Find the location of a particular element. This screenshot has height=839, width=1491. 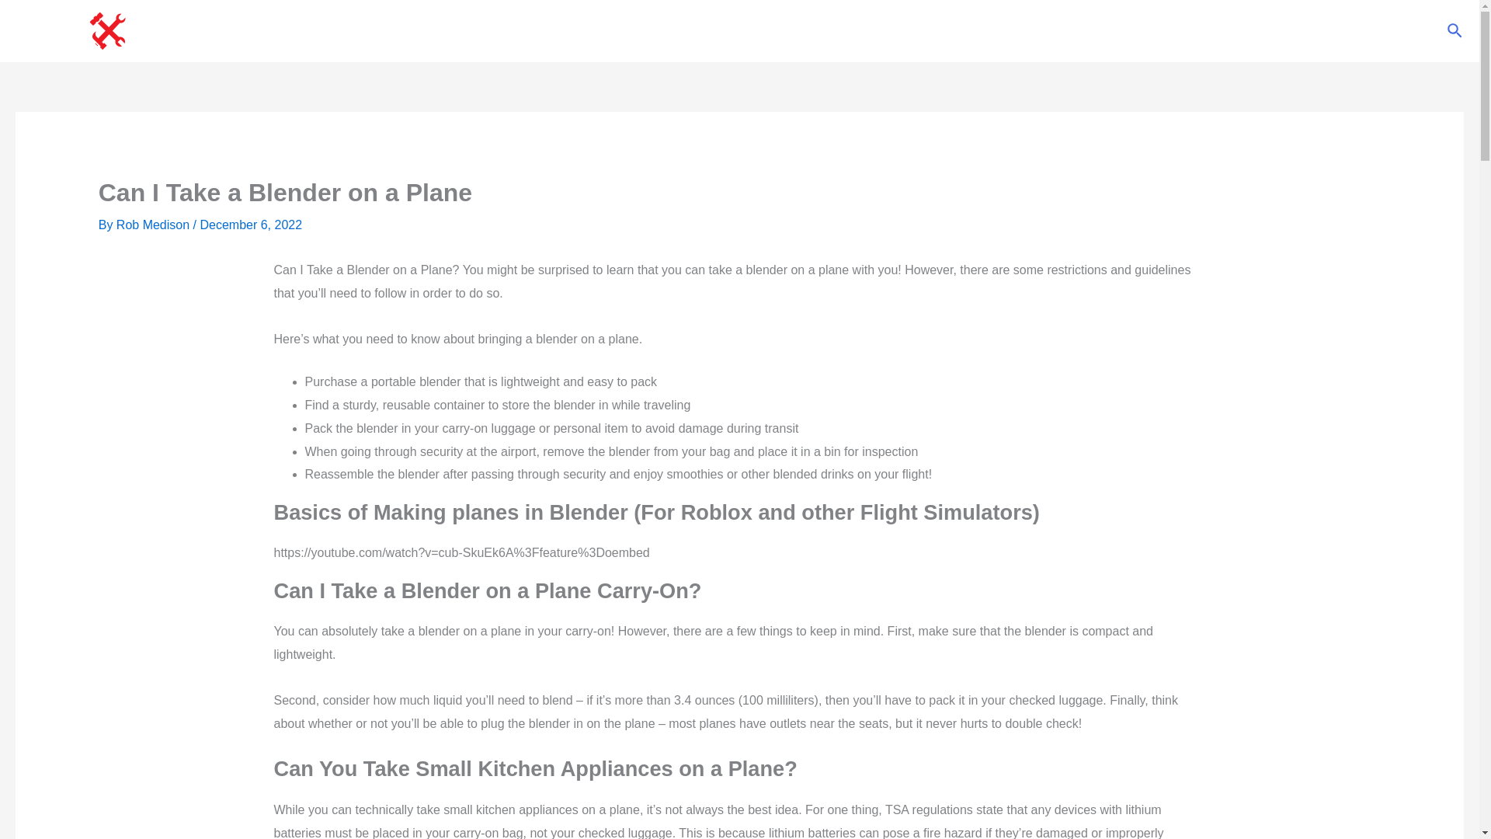

Rob Medison is located at coordinates (155, 225).